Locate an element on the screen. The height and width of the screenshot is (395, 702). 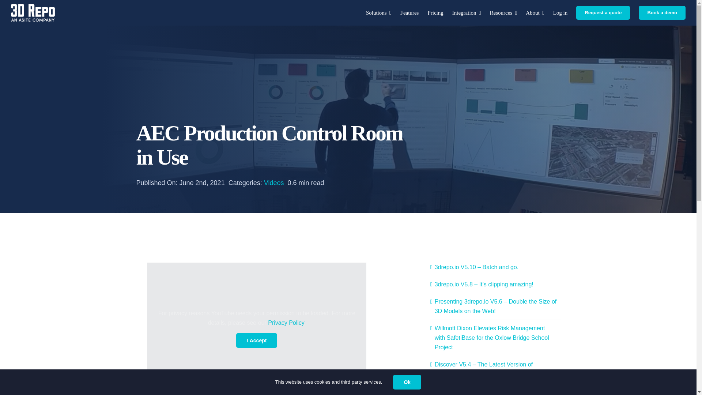
Book a demo is located at coordinates (662, 12).